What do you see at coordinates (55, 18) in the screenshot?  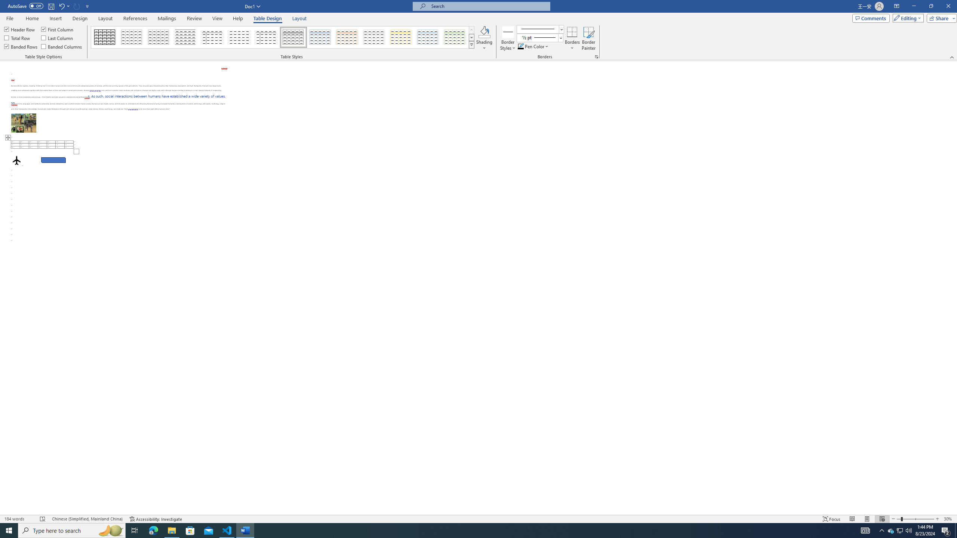 I see `Insert` at bounding box center [55, 18].